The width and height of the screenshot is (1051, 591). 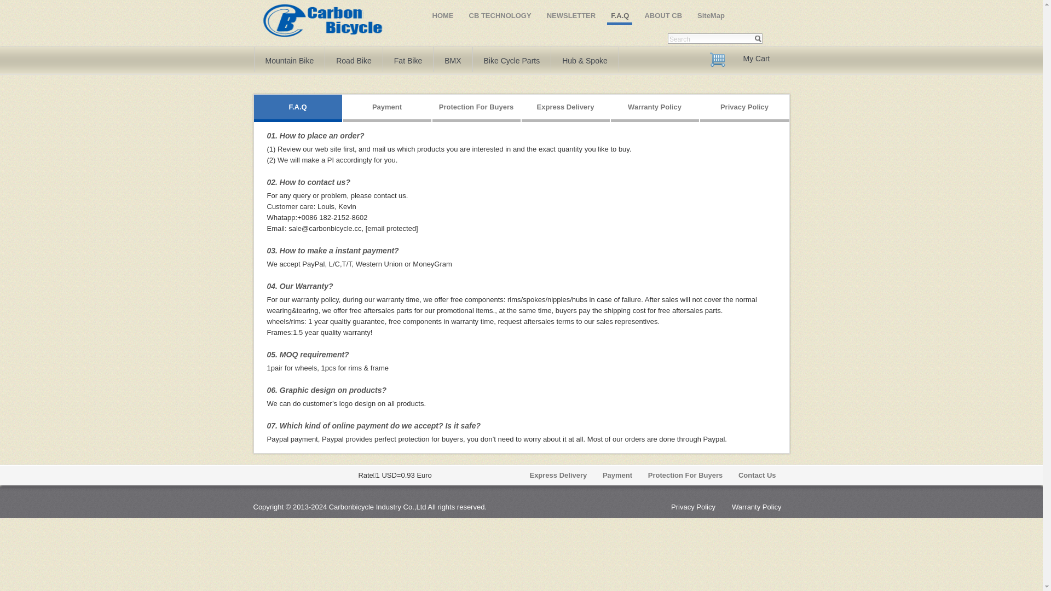 I want to click on Bike Cycle Parts, so click(x=512, y=60).